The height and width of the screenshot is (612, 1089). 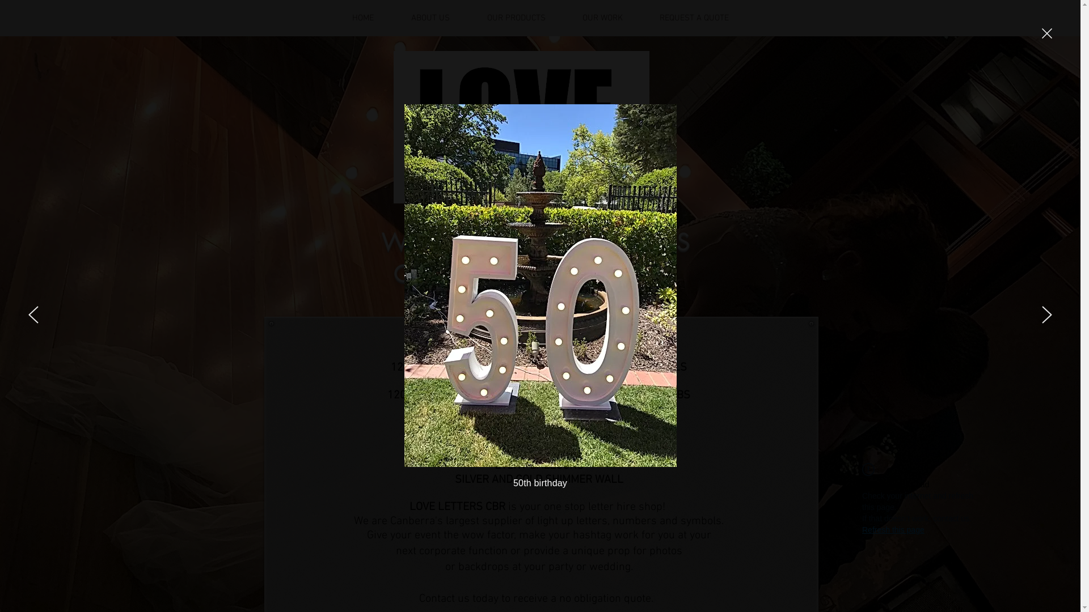 I want to click on HOME, so click(x=363, y=18).